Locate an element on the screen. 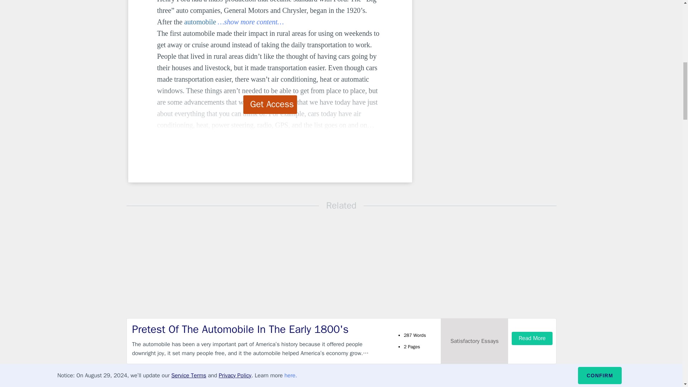  Get Access is located at coordinates (270, 104).